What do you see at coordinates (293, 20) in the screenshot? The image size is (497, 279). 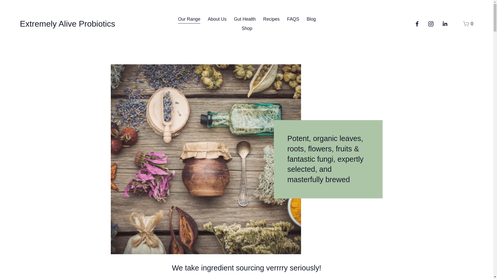 I see `FAQS` at bounding box center [293, 20].